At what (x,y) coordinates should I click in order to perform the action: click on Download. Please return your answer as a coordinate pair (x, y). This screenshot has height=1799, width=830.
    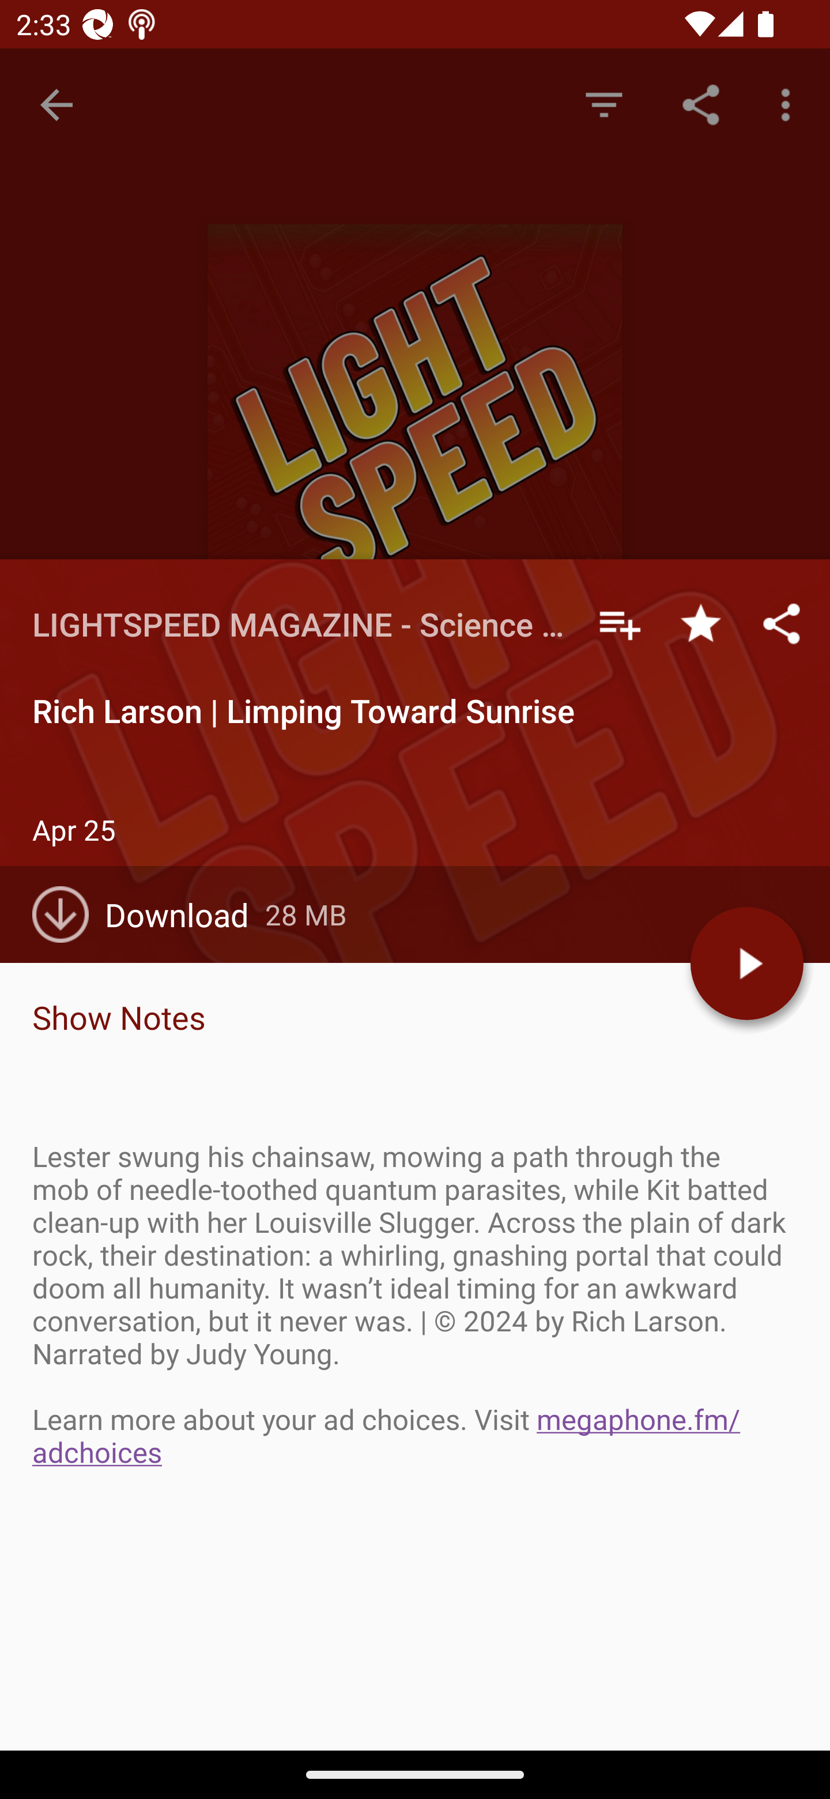
    Looking at the image, I should click on (149, 914).